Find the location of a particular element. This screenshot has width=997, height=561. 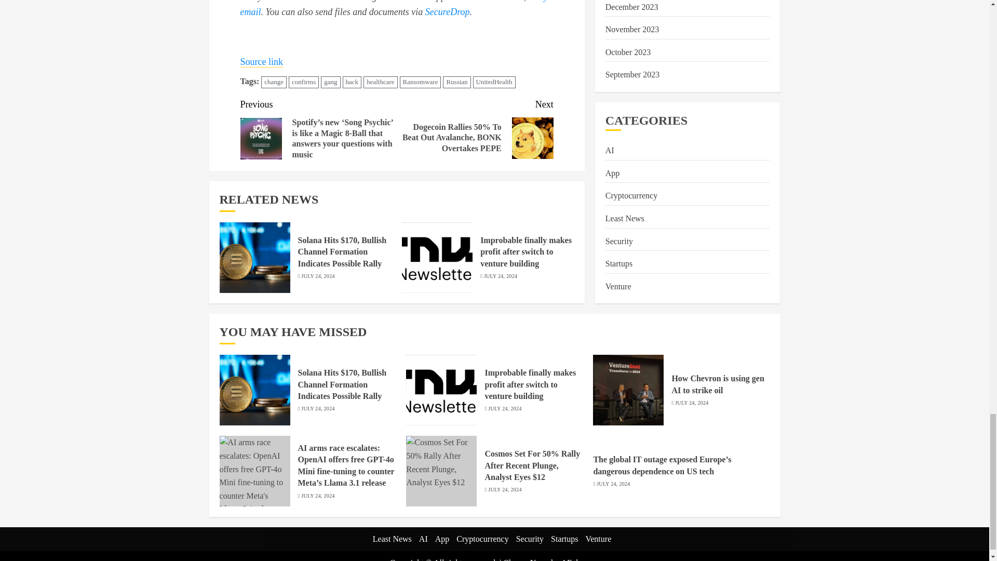

by email is located at coordinates (394, 8).